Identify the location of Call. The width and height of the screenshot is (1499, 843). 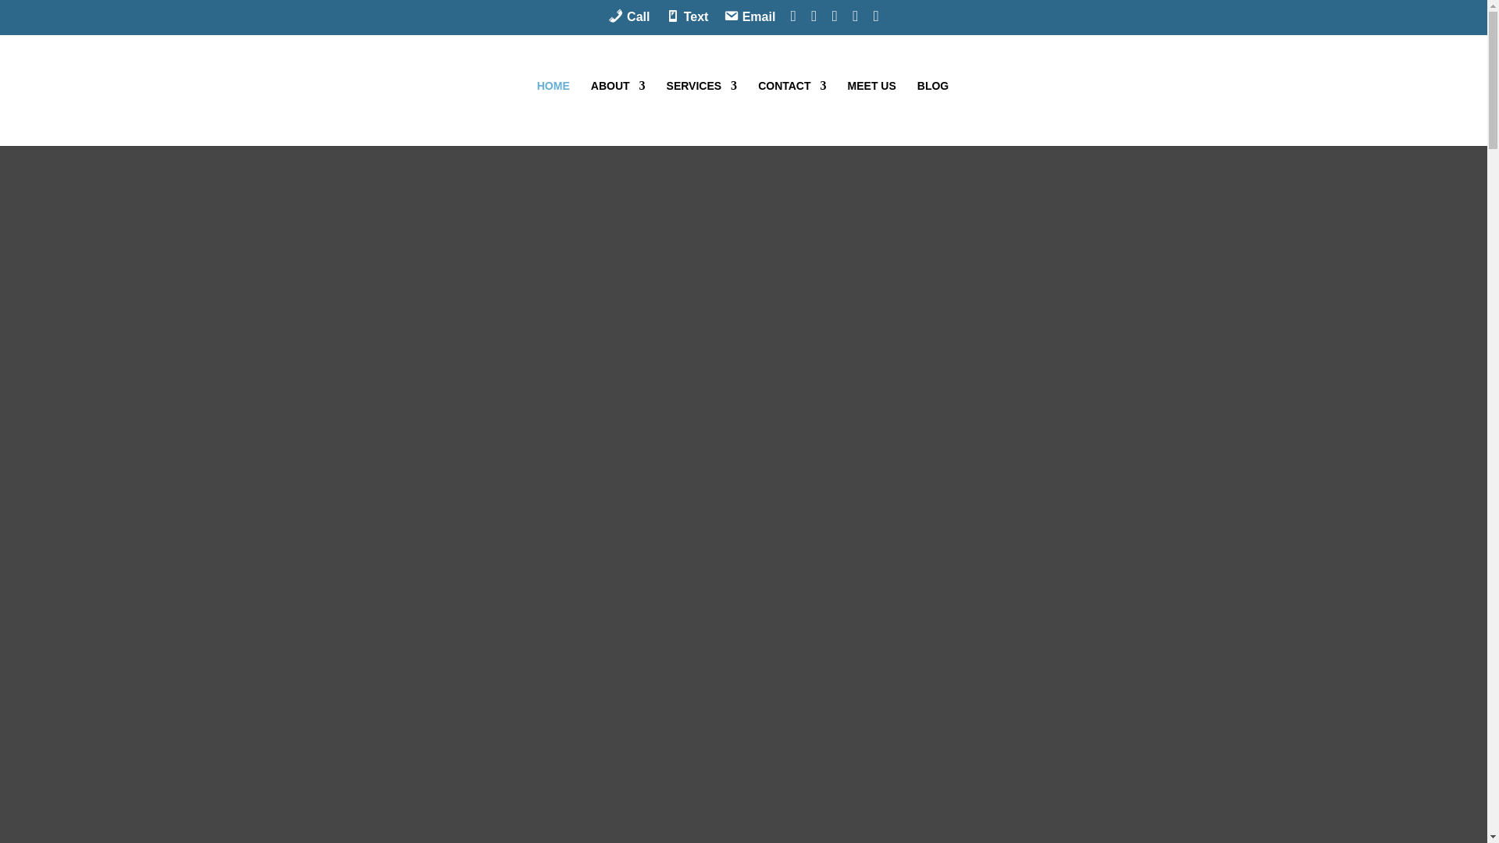
(628, 22).